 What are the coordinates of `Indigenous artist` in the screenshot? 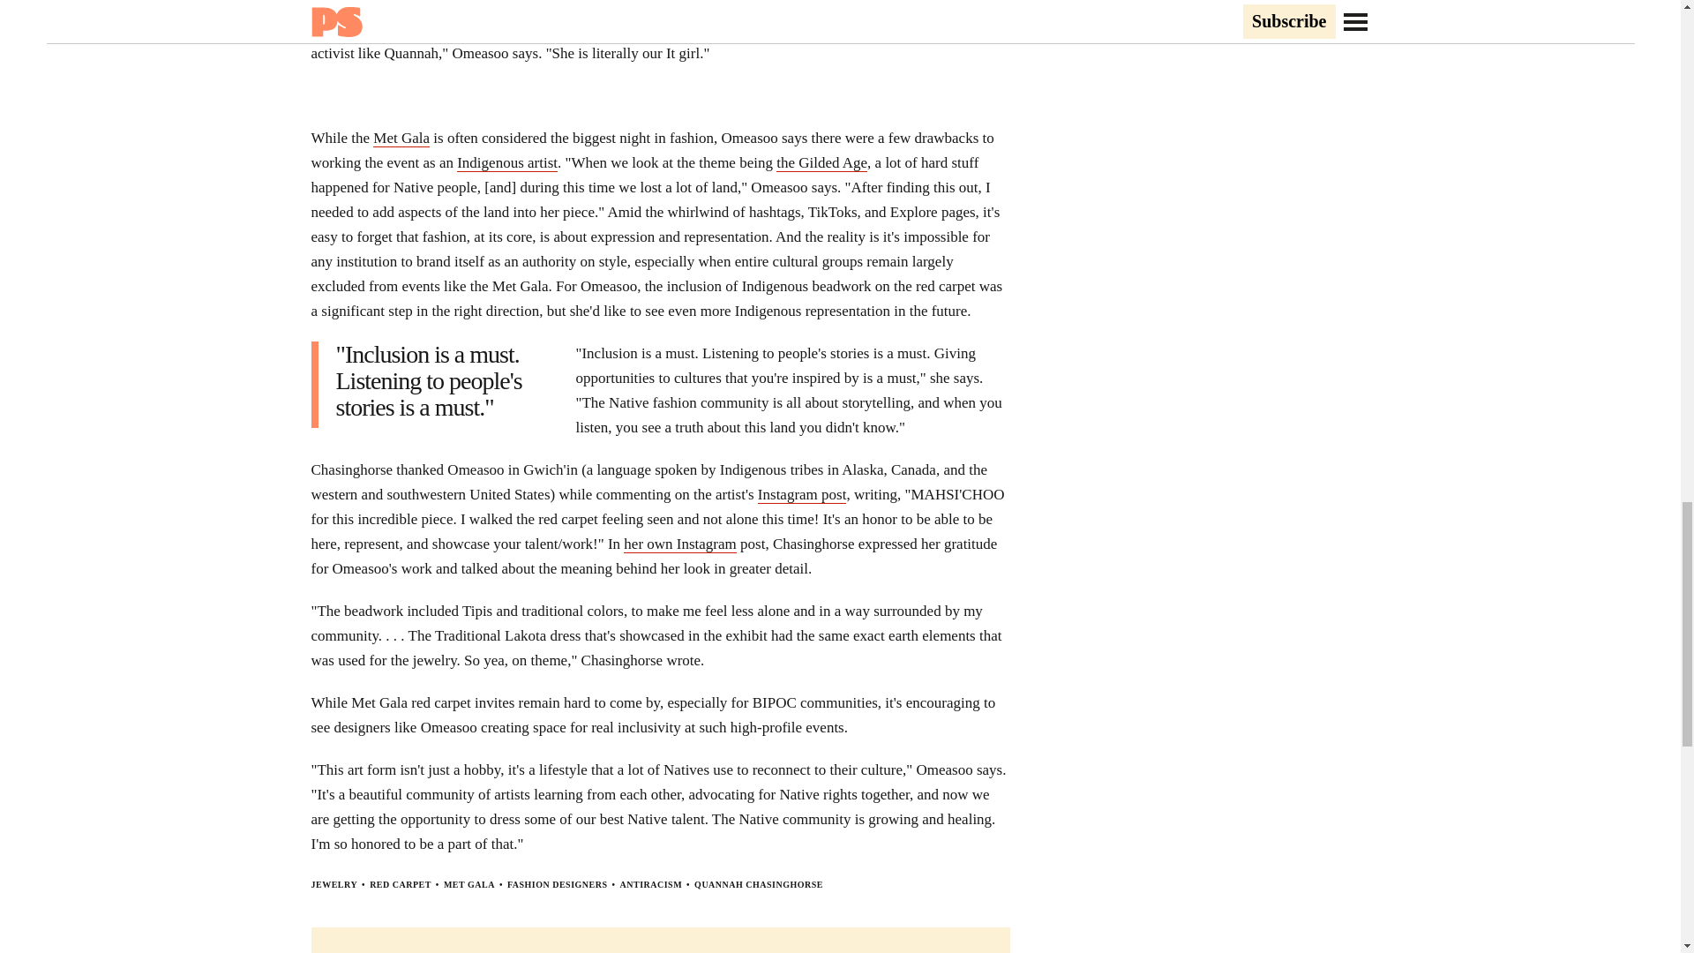 It's located at (506, 162).